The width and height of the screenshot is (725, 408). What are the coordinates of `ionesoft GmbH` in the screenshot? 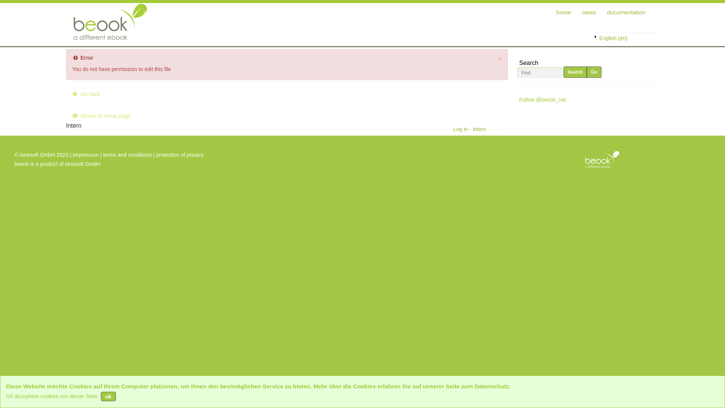 It's located at (82, 164).